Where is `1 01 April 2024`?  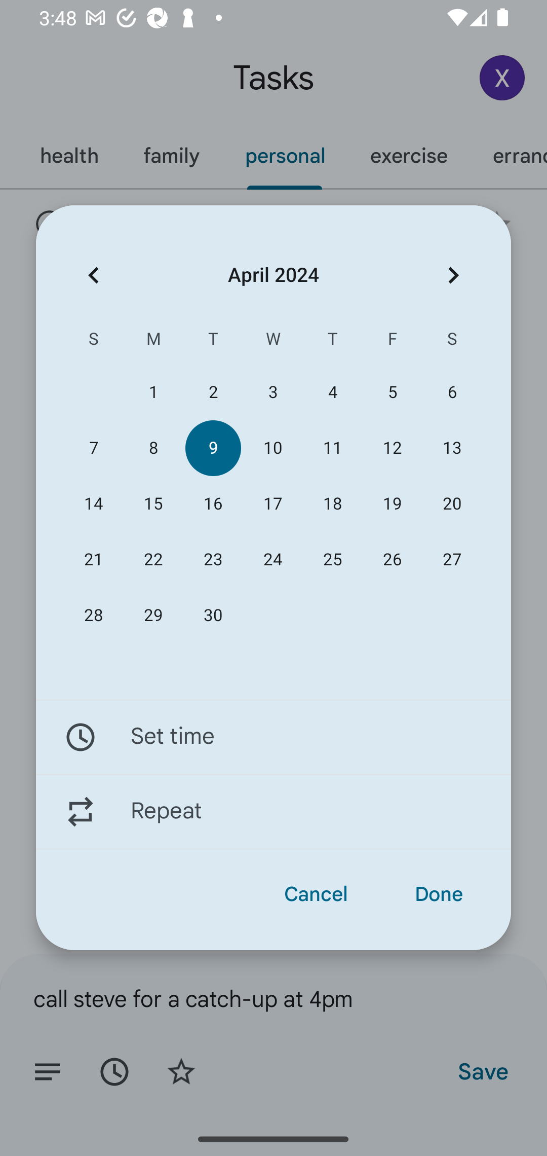 1 01 April 2024 is located at coordinates (153, 392).